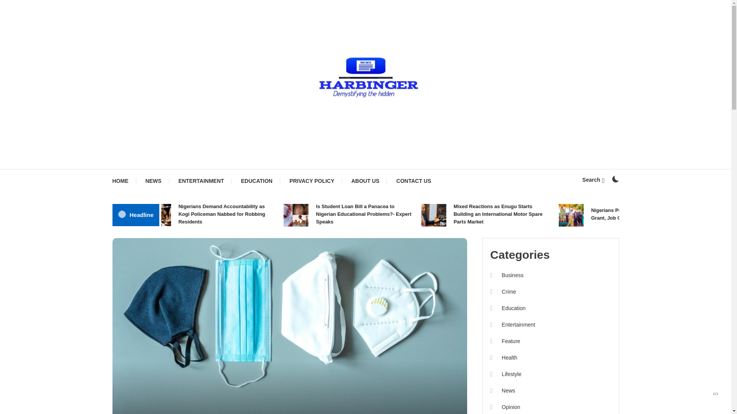 This screenshot has height=414, width=737. What do you see at coordinates (593, 180) in the screenshot?
I see `Search` at bounding box center [593, 180].